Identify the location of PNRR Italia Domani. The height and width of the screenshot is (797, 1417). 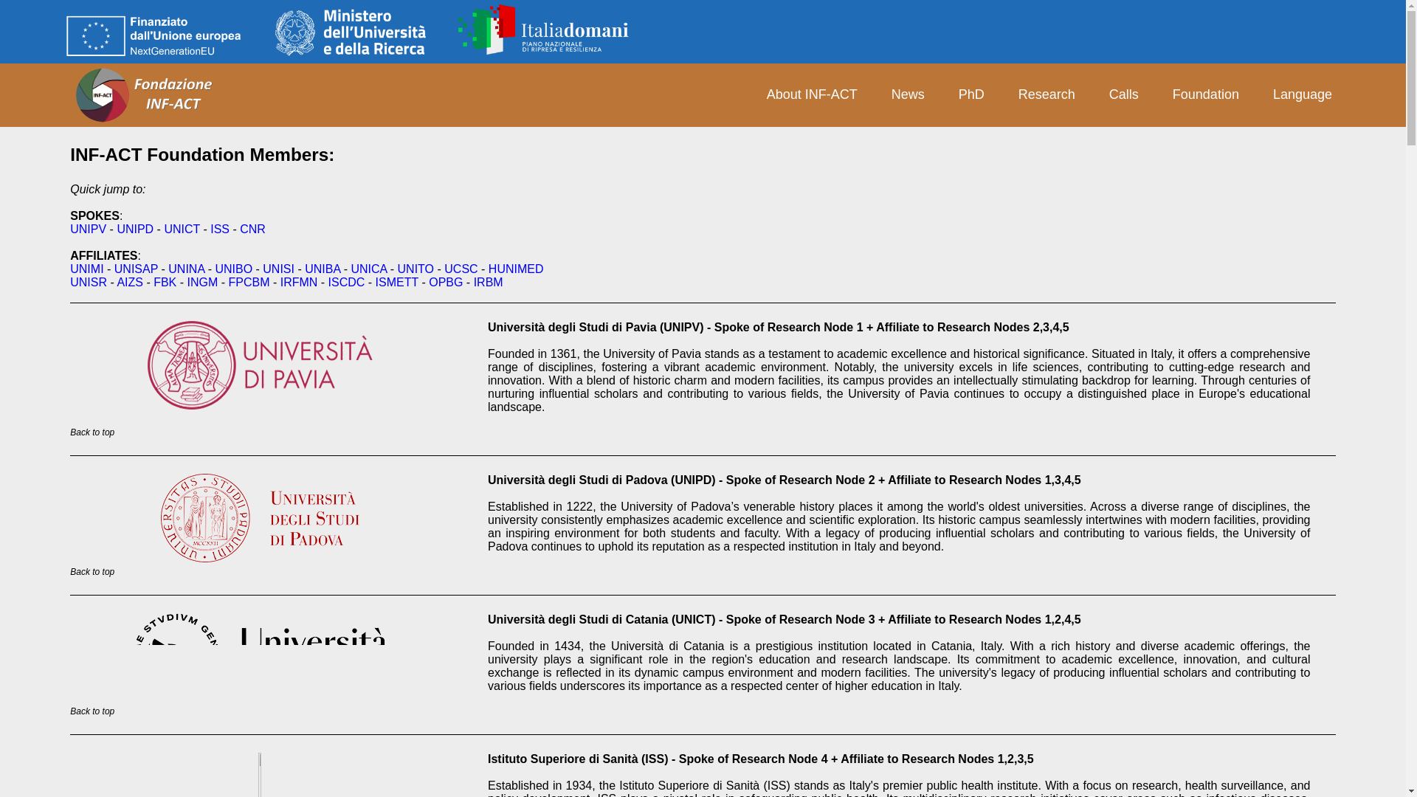
(548, 30).